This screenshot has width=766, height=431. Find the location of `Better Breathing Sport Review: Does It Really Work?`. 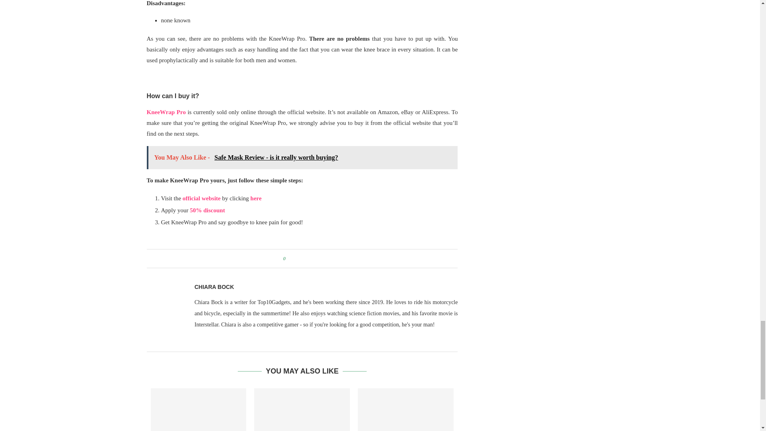

Better Breathing Sport Review: Does It Really Work? is located at coordinates (302, 409).